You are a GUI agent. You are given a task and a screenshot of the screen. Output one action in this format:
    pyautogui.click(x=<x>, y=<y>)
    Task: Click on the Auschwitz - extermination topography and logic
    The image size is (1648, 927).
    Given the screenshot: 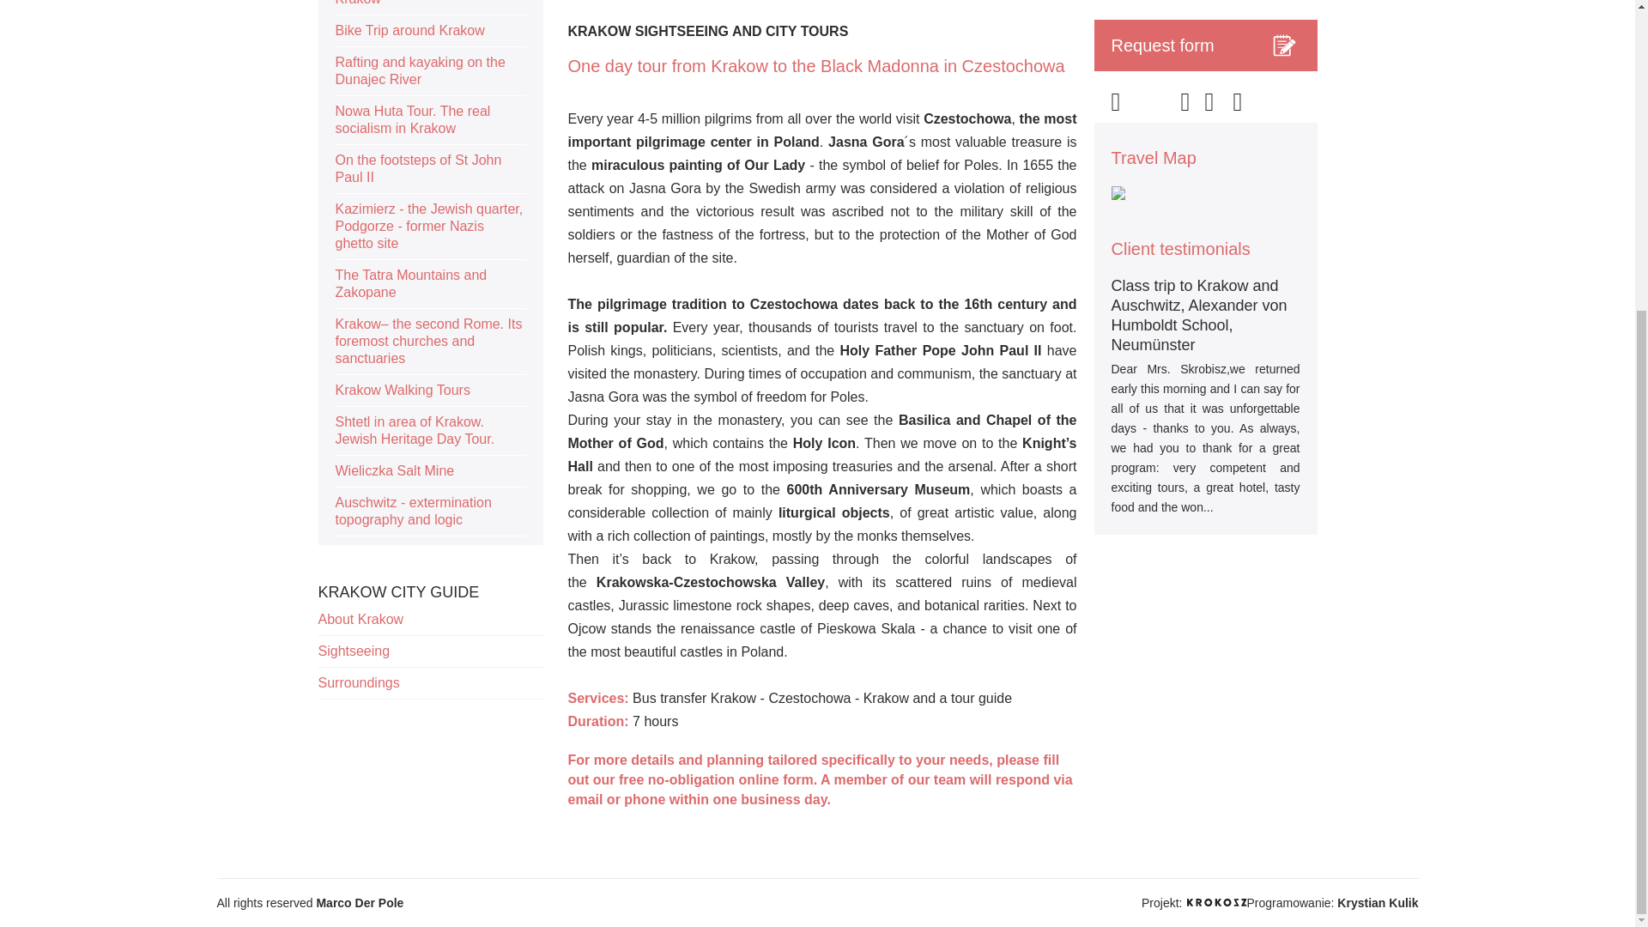 What is the action you would take?
    pyautogui.click(x=429, y=512)
    